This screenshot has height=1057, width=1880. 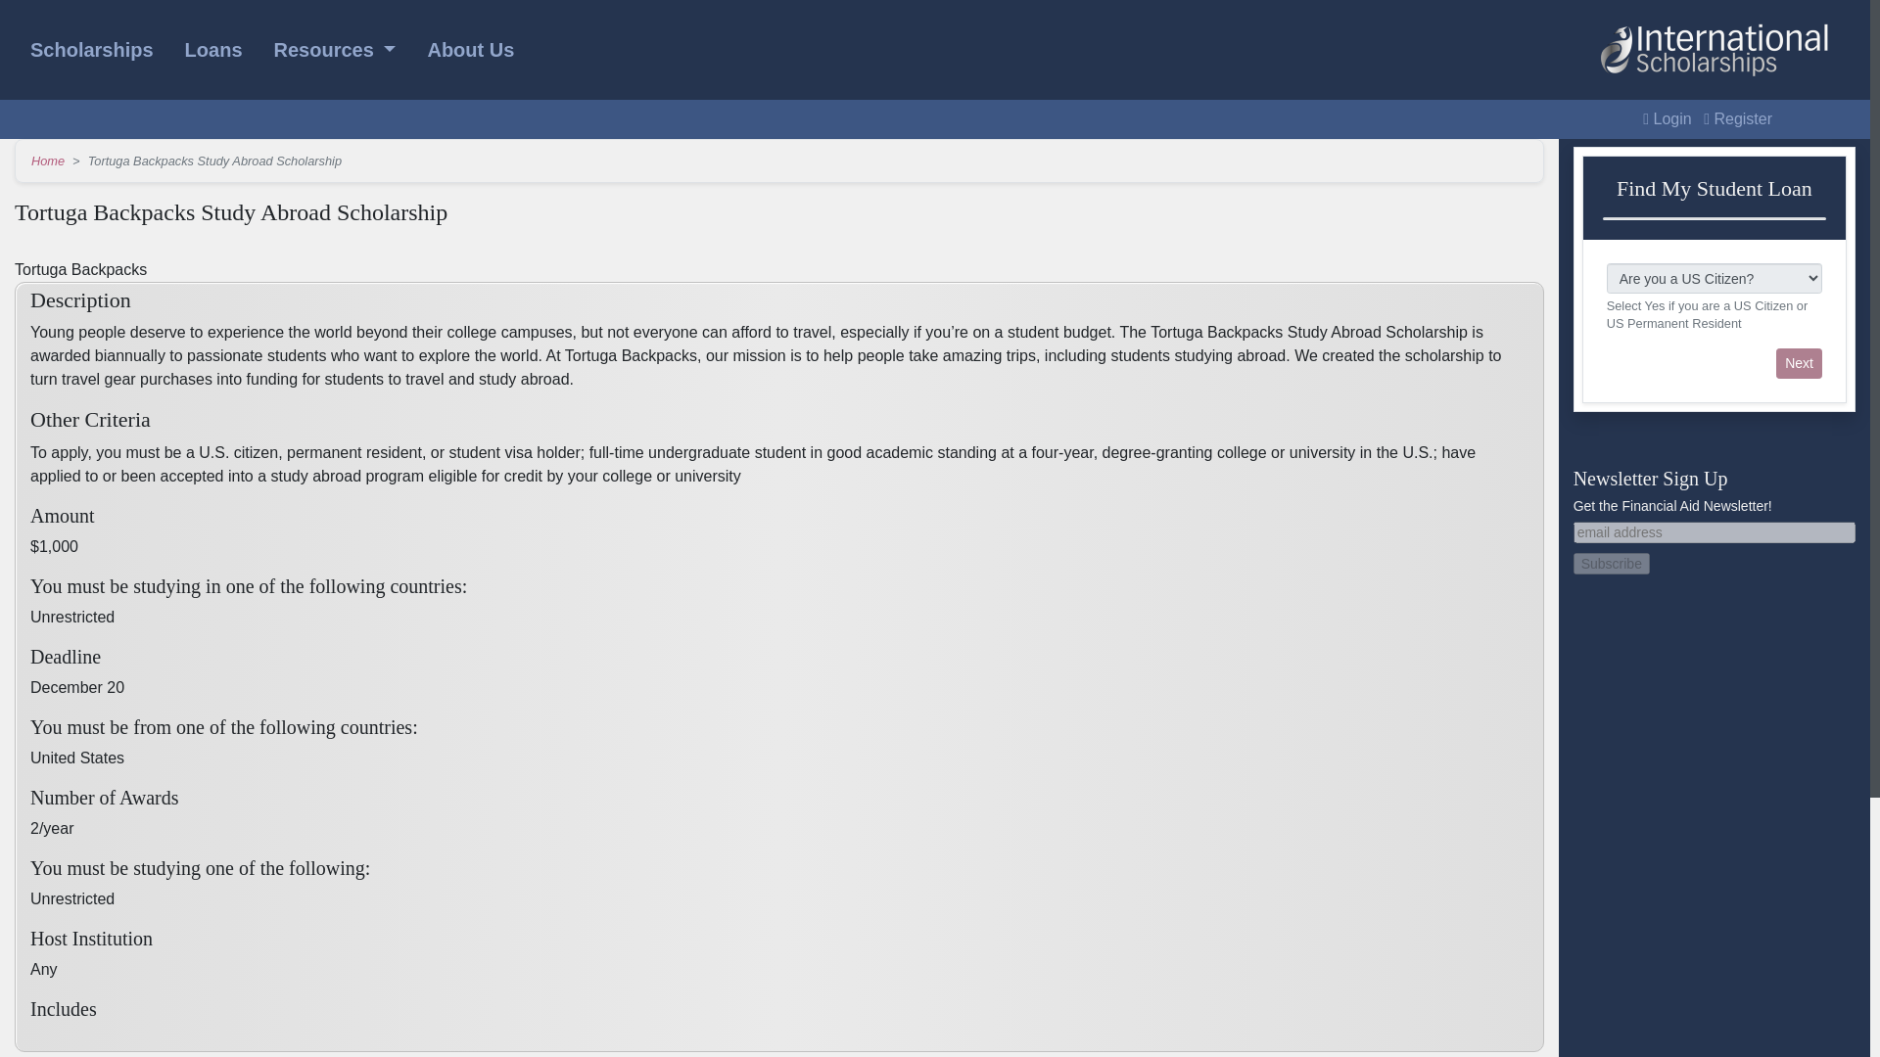 What do you see at coordinates (1737, 118) in the screenshot?
I see `Register` at bounding box center [1737, 118].